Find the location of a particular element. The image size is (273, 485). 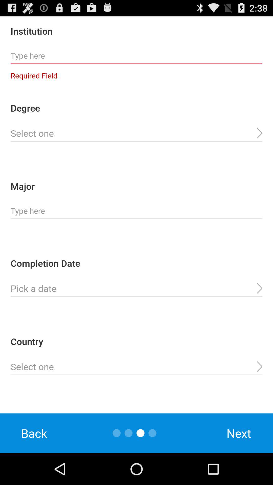

box of text for institution is located at coordinates (136, 56).